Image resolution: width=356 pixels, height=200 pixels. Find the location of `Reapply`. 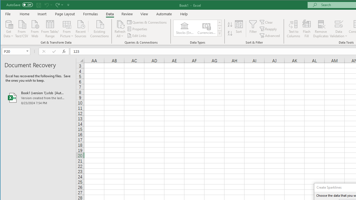

Reapply is located at coordinates (269, 29).